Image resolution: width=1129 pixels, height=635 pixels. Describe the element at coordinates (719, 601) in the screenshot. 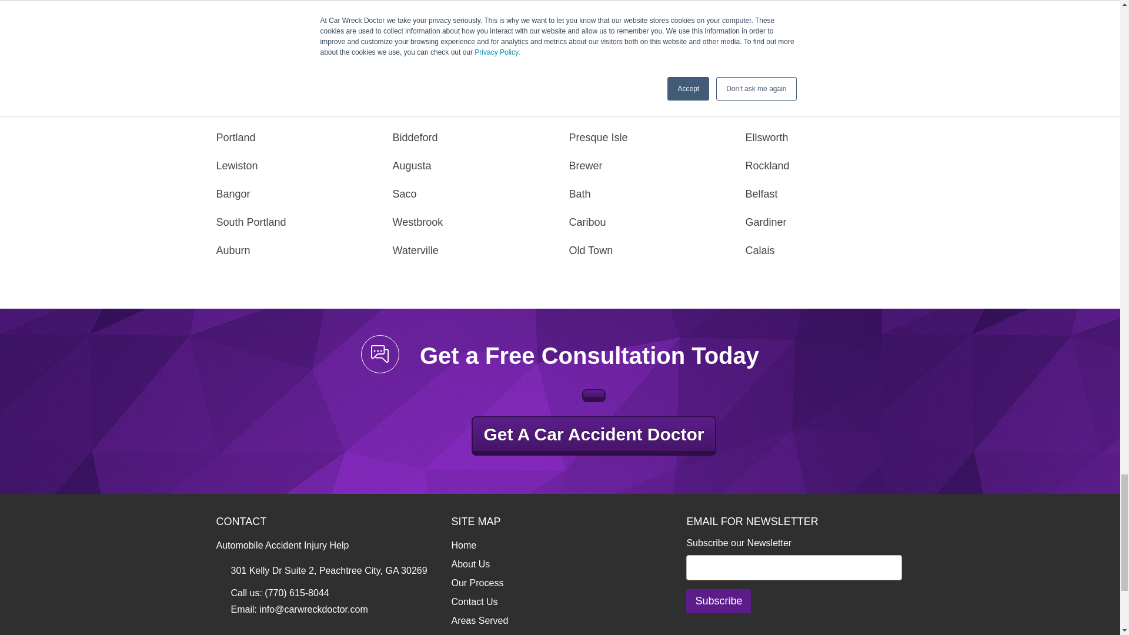

I see `Subscribe` at that location.